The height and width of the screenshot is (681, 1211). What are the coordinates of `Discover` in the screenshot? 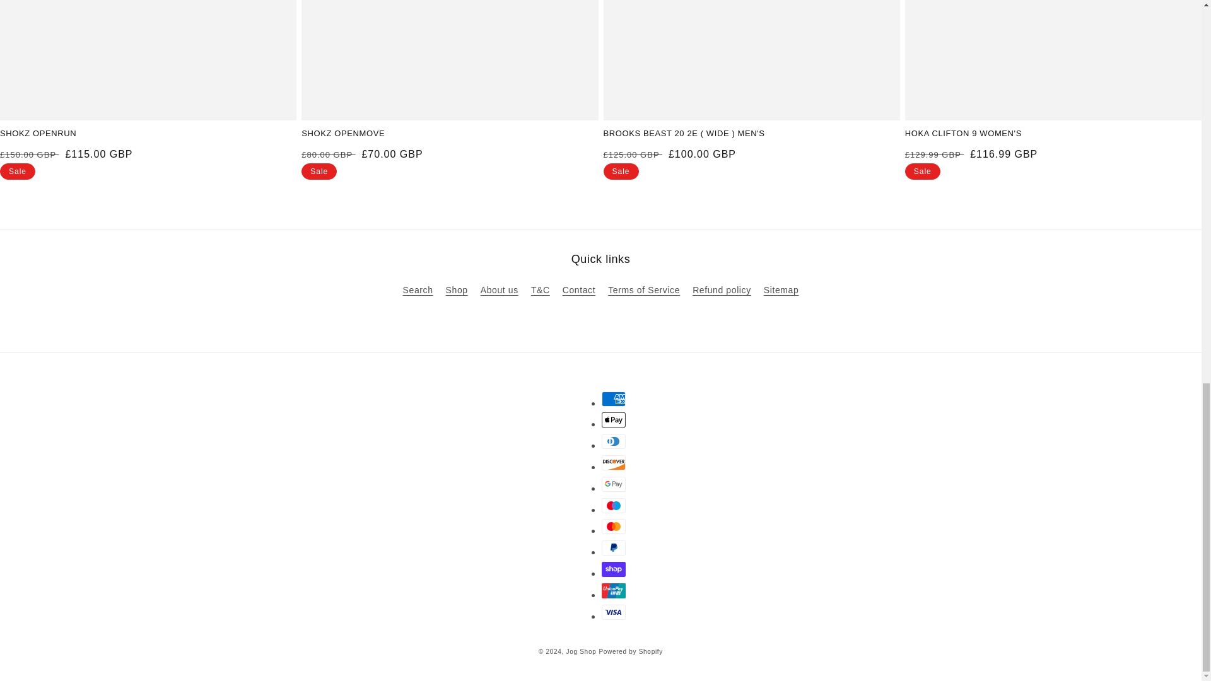 It's located at (614, 463).